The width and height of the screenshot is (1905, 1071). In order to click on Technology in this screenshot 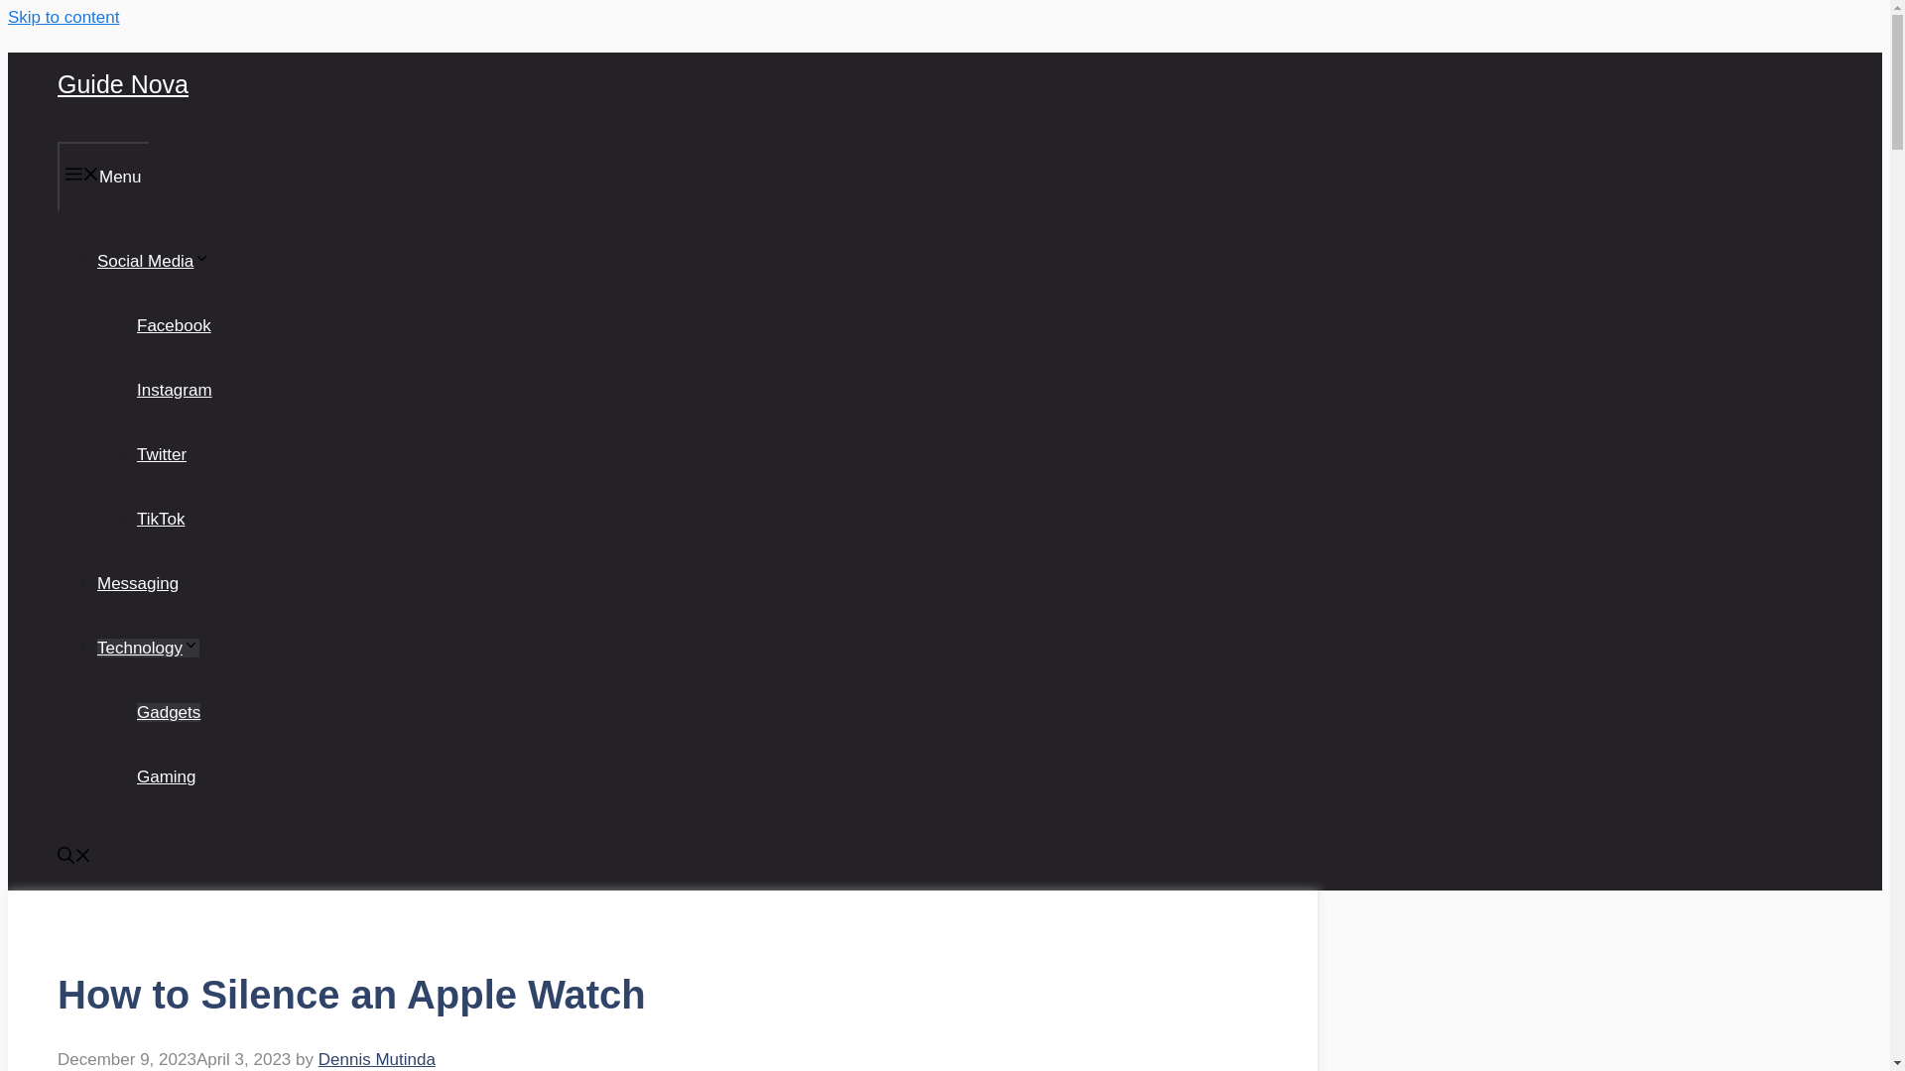, I will do `click(148, 648)`.